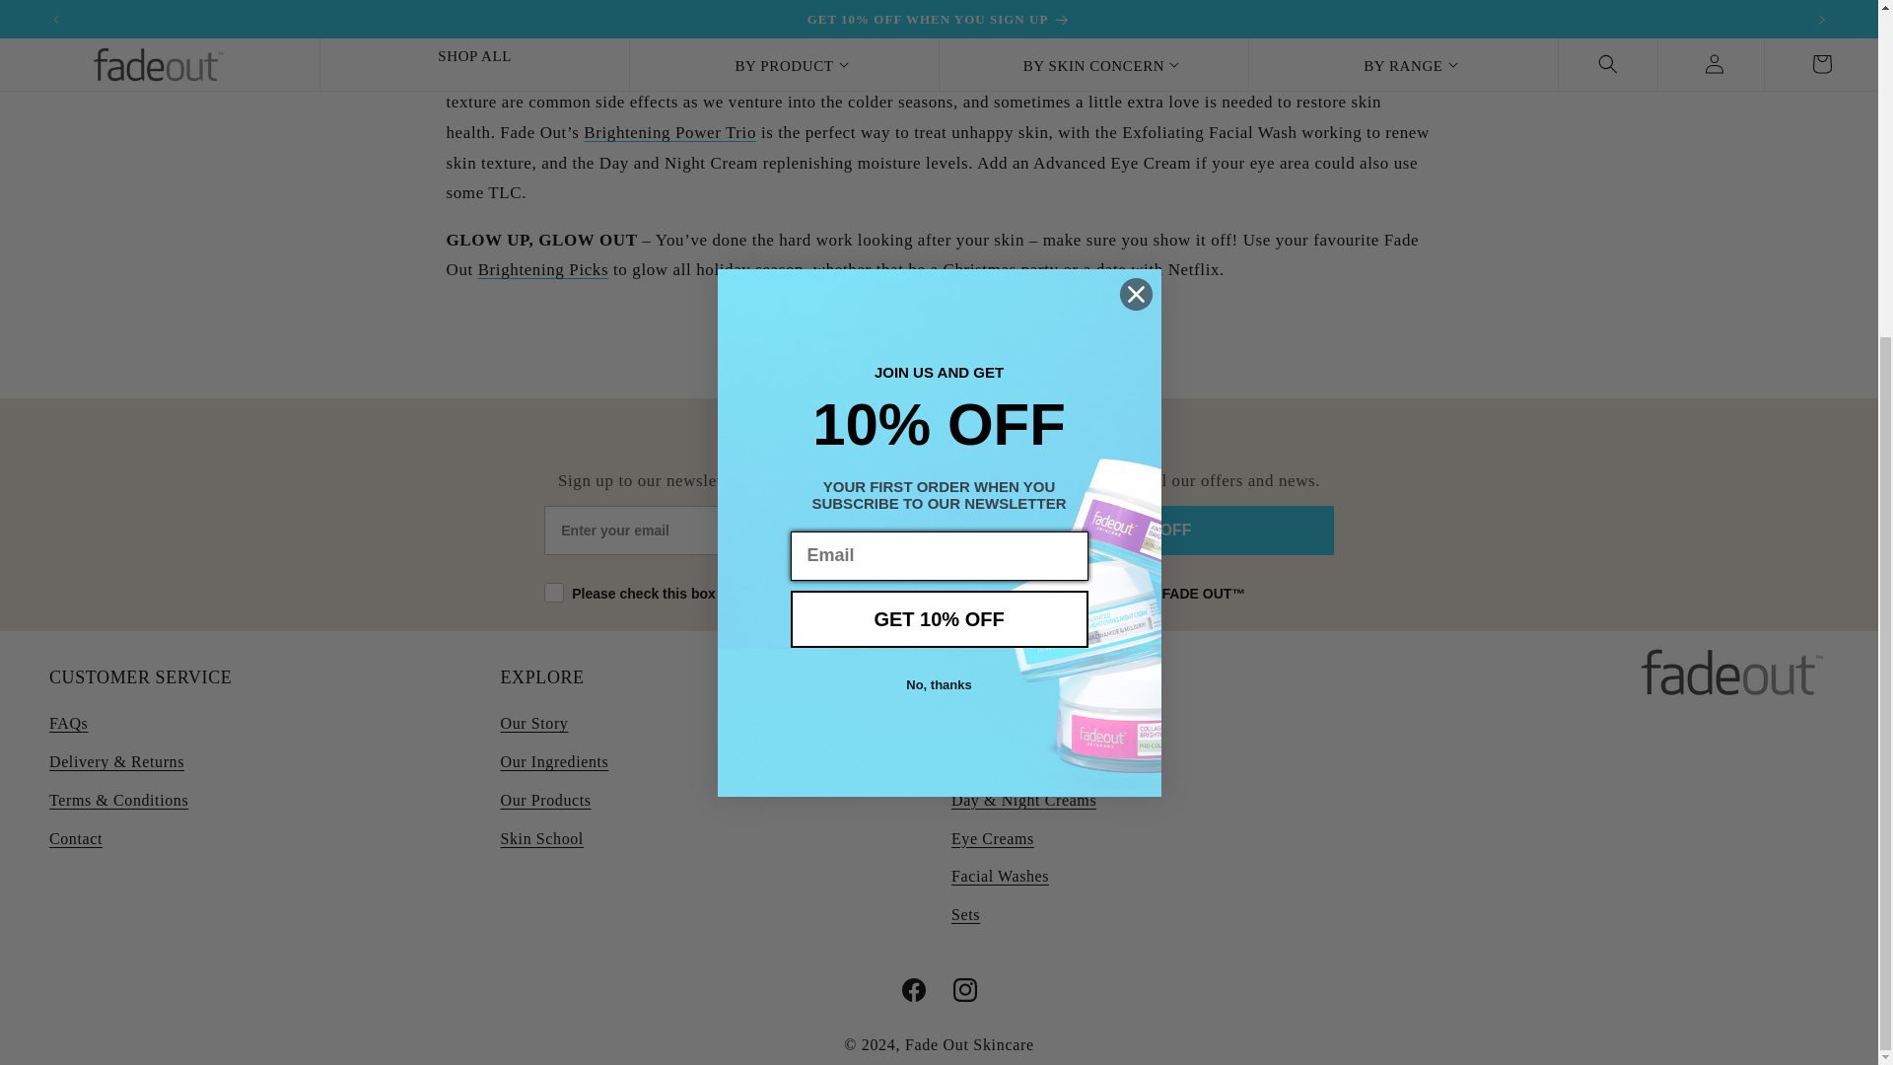 The height and width of the screenshot is (1065, 1893). What do you see at coordinates (668, 132) in the screenshot?
I see `Advanced Brightening Power Trio` at bounding box center [668, 132].